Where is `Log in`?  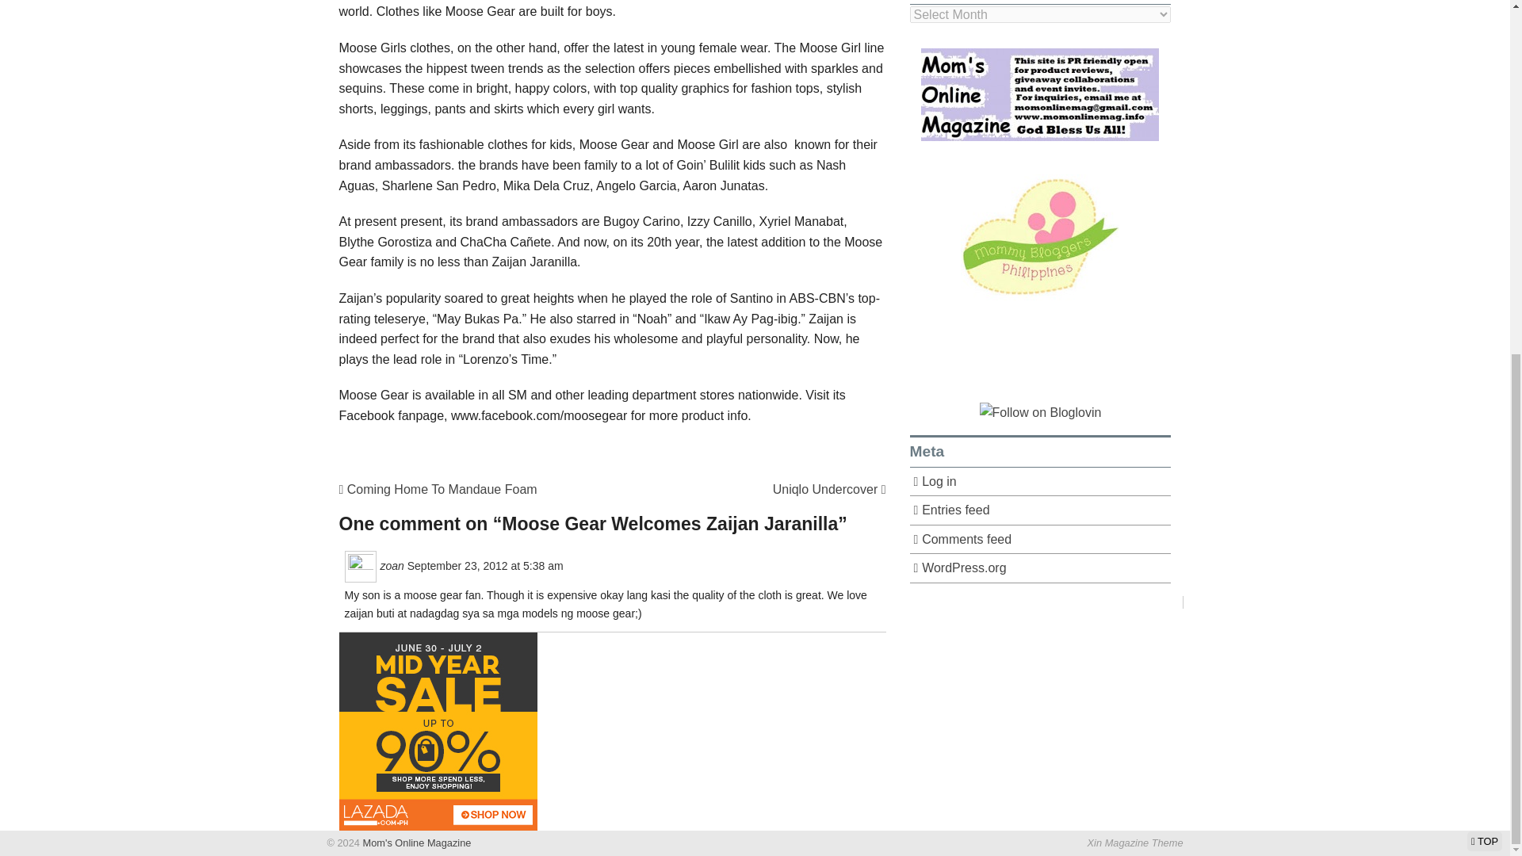
Log in is located at coordinates (1041, 482).